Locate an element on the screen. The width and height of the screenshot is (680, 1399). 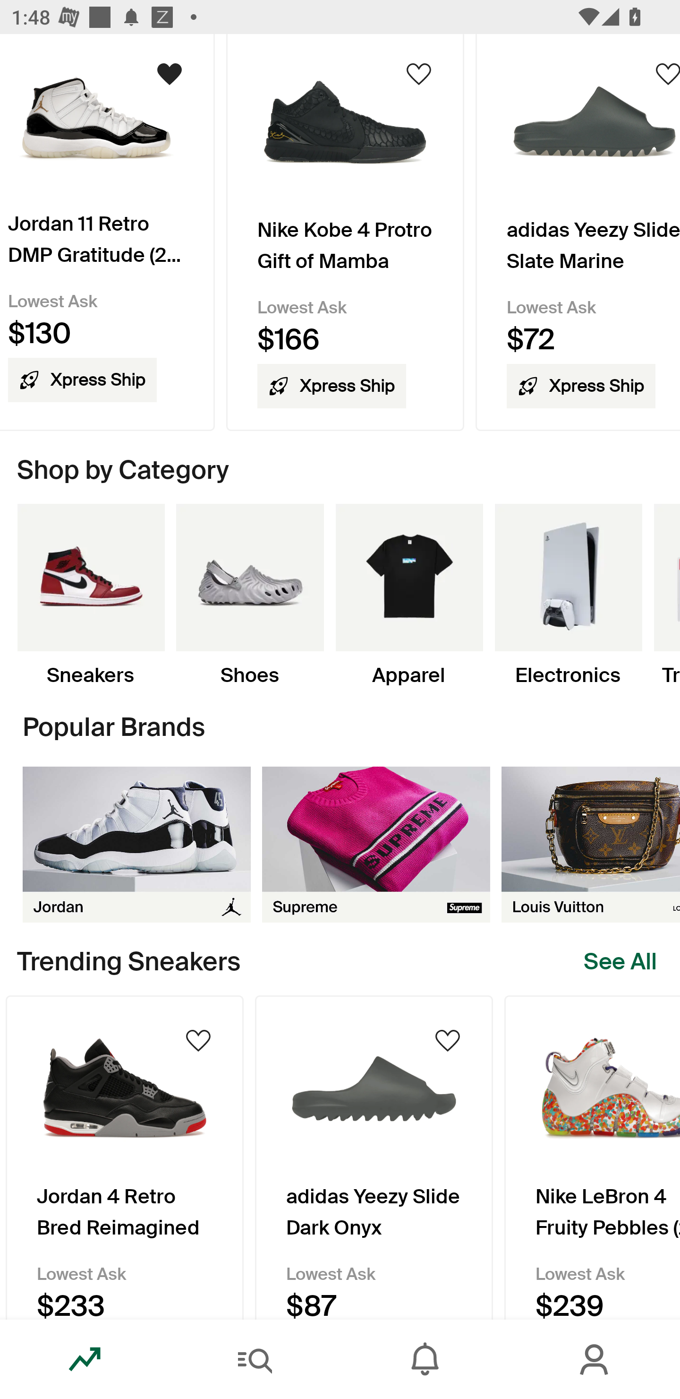
Product Image Sneakers is located at coordinates (91, 596).